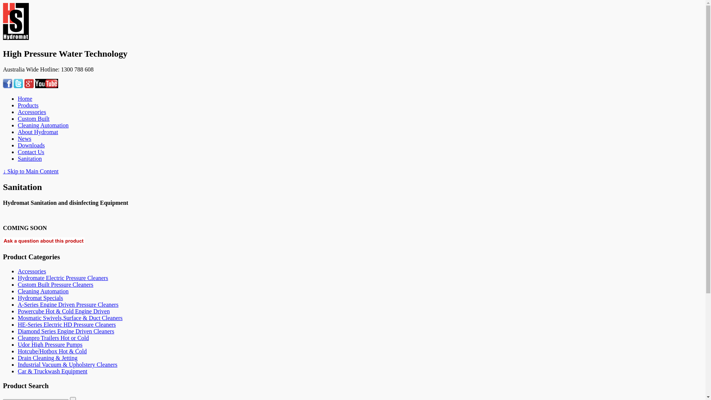  Describe the element at coordinates (56, 284) in the screenshot. I see `Custom Built Pressure Cleaners` at that location.